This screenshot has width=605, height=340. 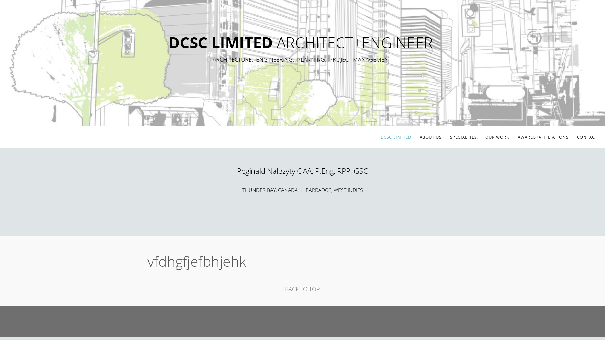 I want to click on AWARDS+AFFILIATIONS., so click(x=544, y=137).